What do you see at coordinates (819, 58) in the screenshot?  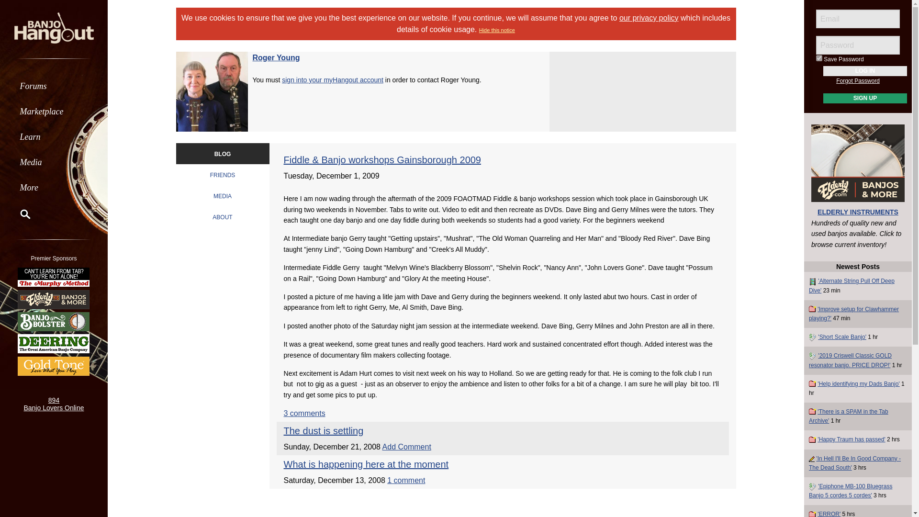 I see `true` at bounding box center [819, 58].